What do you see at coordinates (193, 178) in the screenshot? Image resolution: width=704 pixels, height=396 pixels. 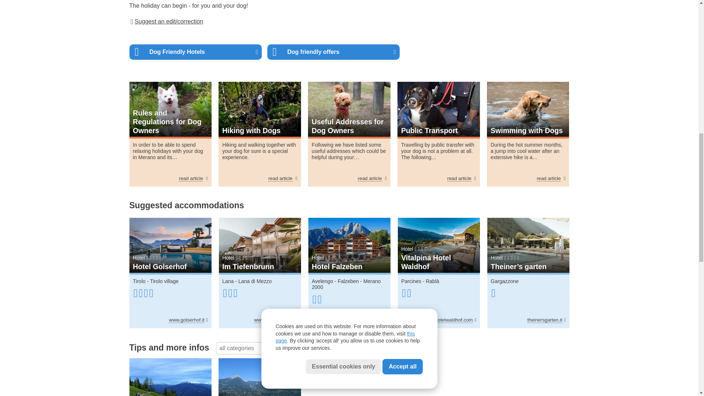 I see `read article` at bounding box center [193, 178].